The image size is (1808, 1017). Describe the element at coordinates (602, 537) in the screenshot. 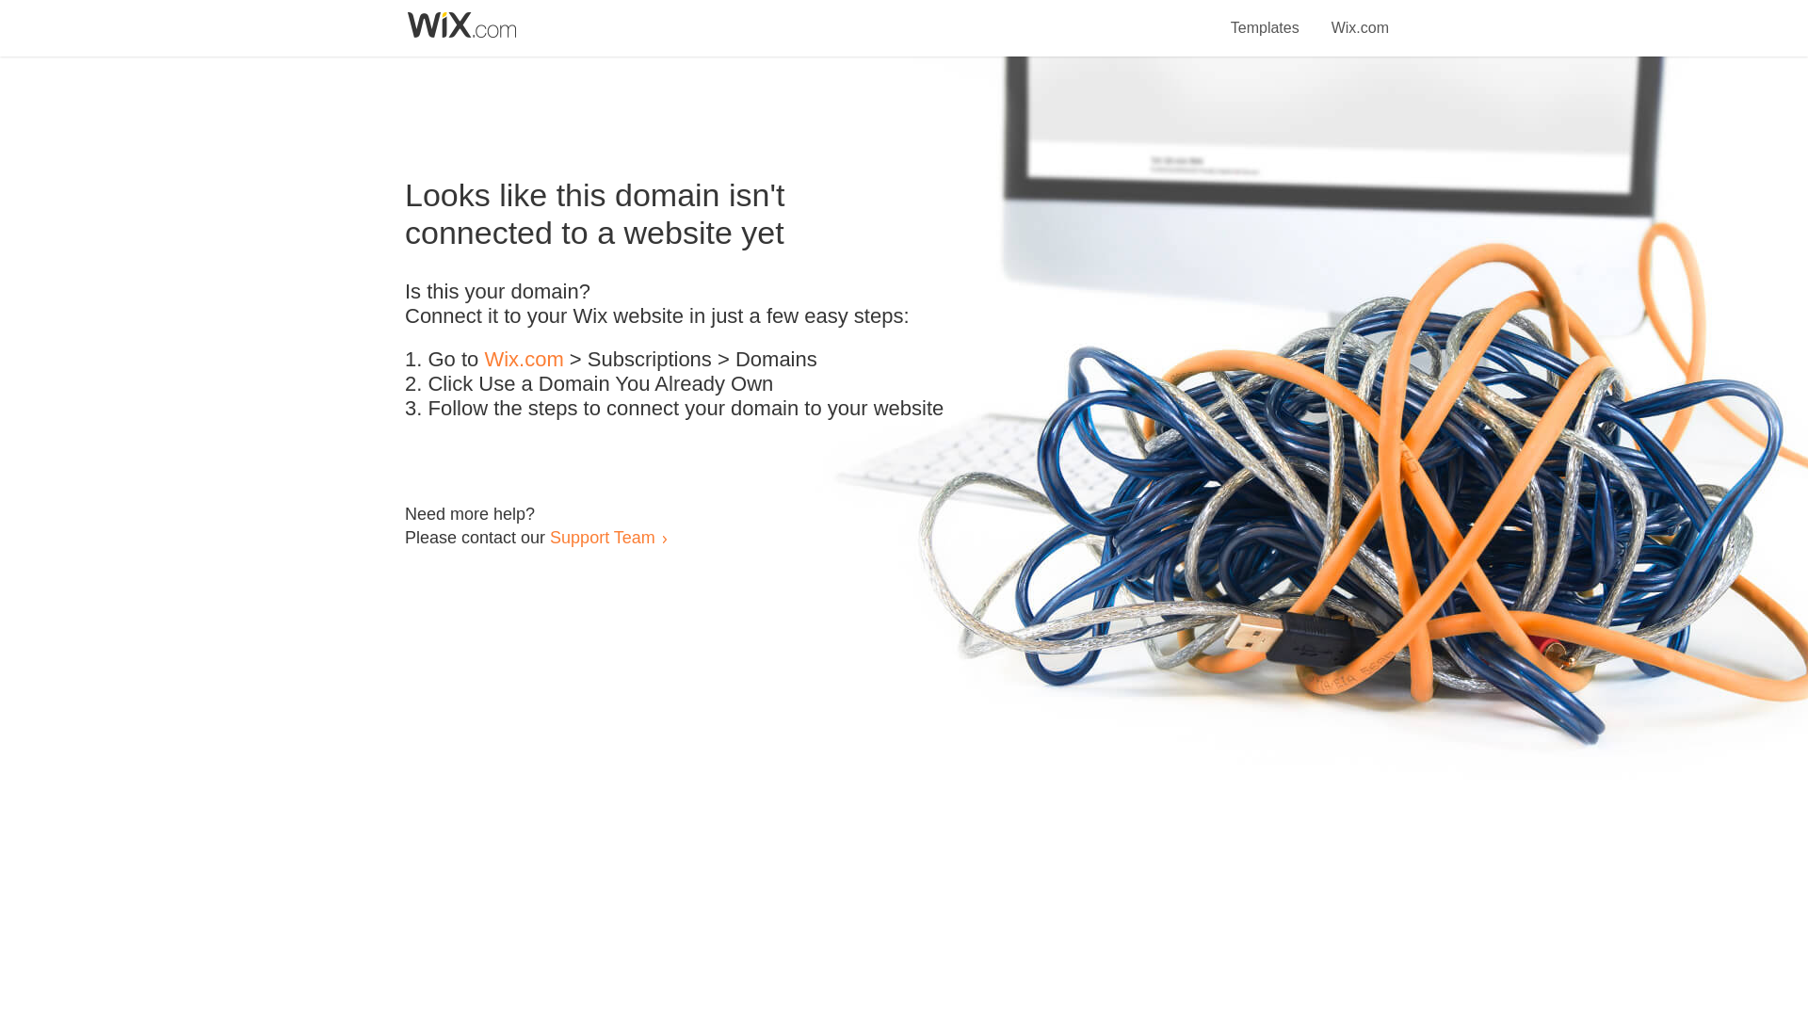

I see `Support Team` at that location.